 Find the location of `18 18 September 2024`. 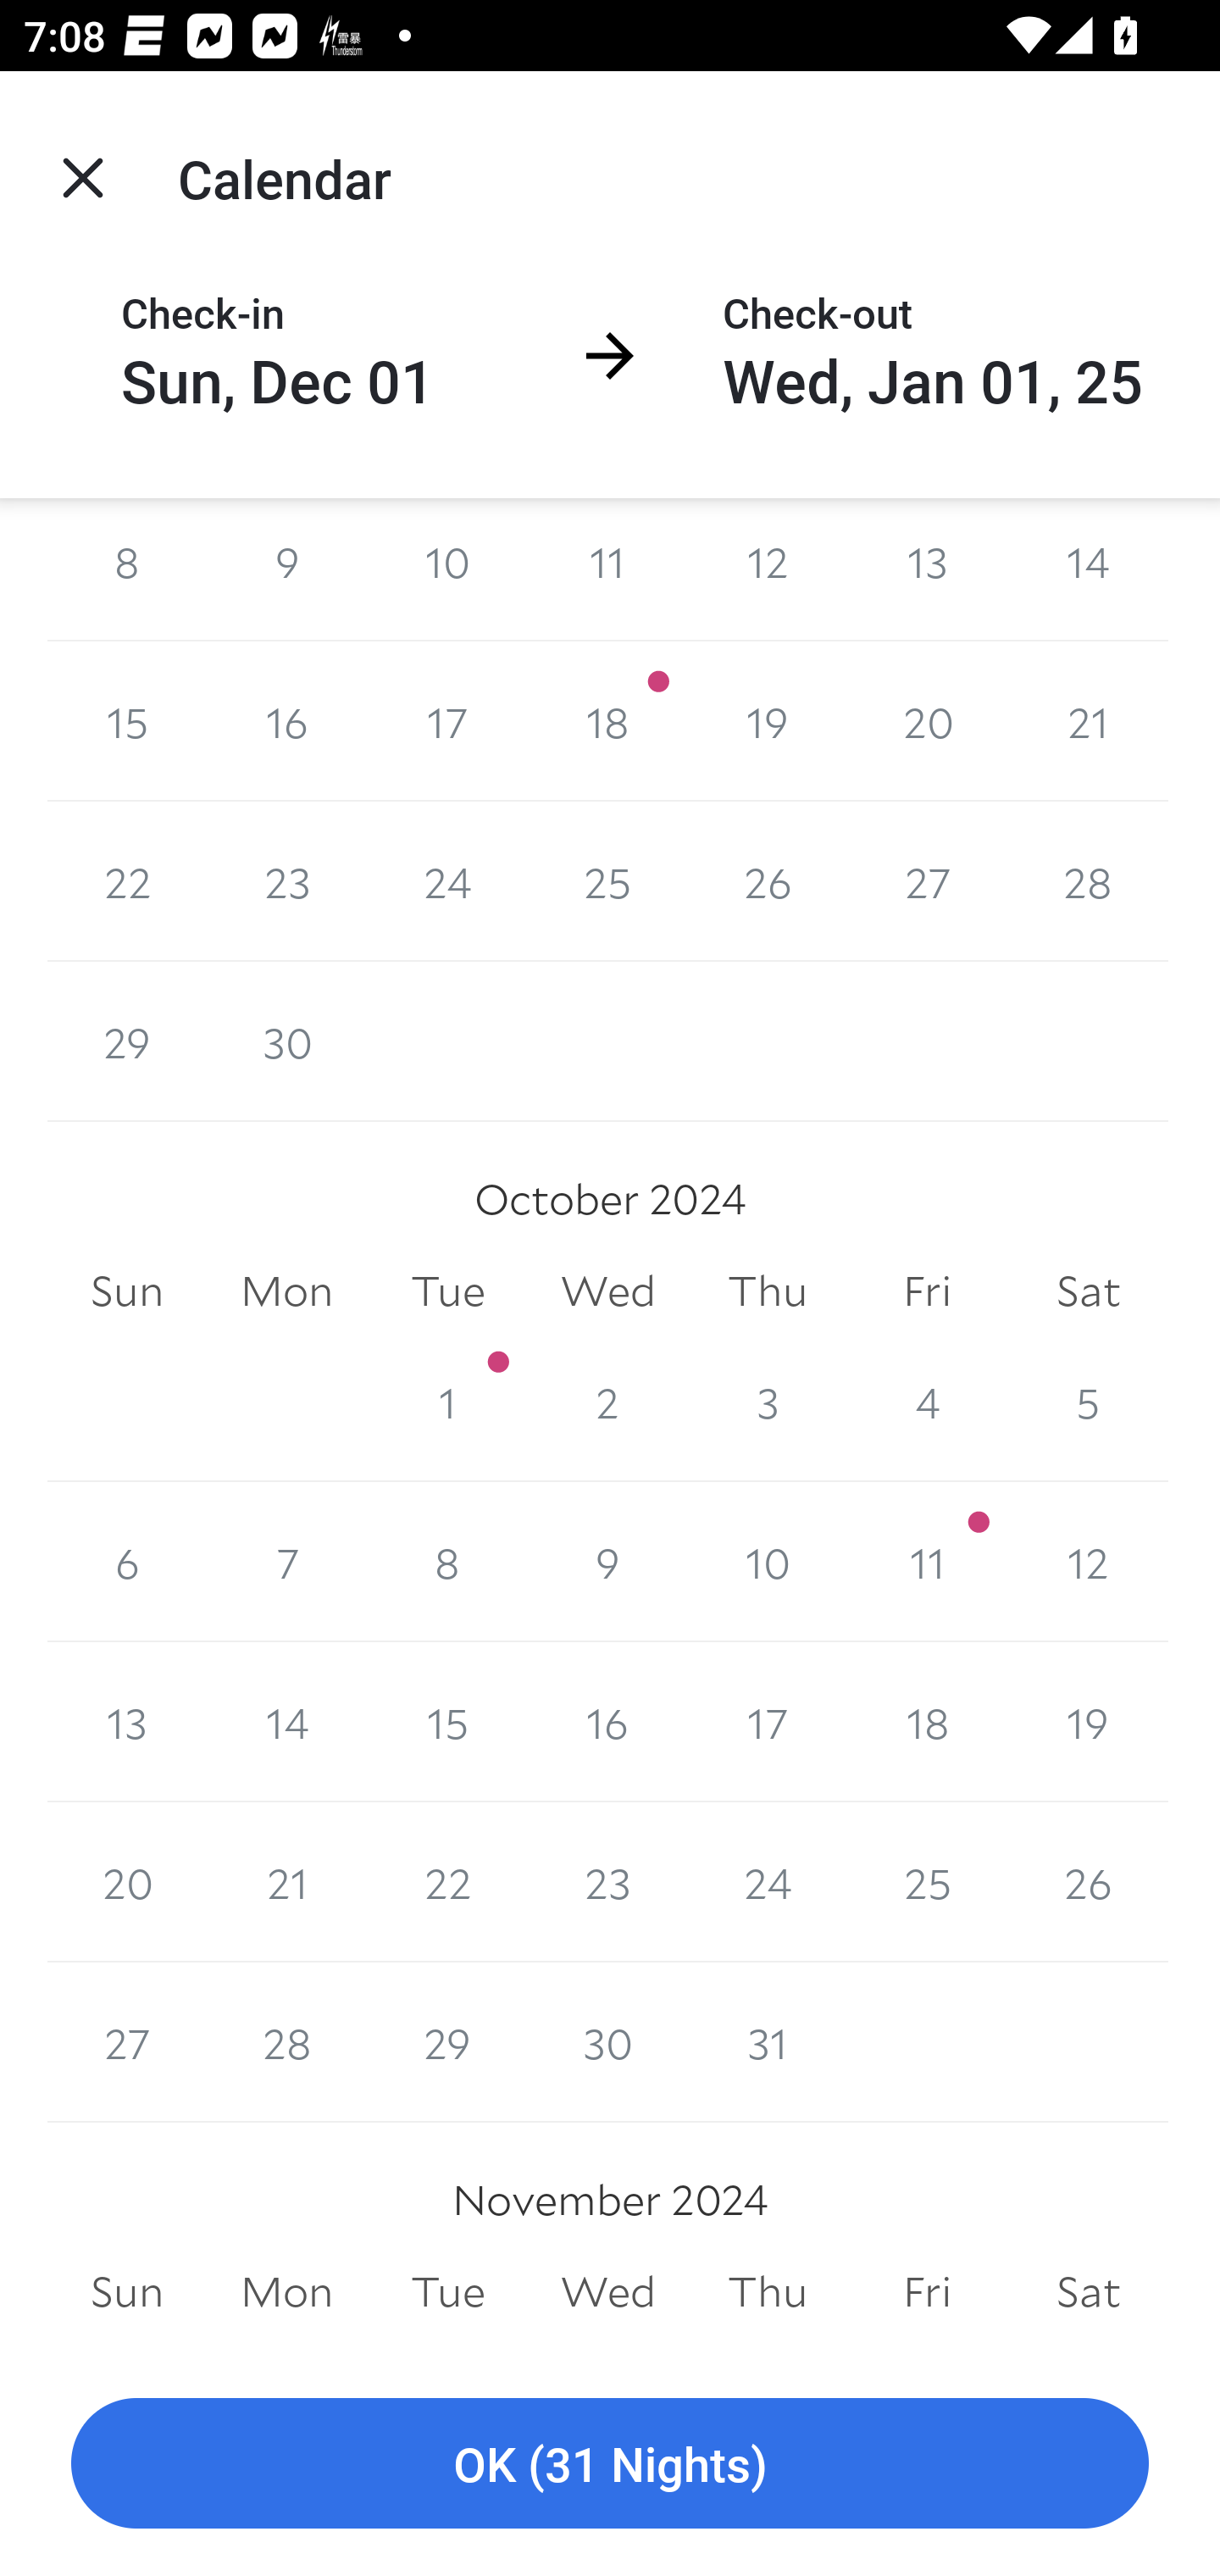

18 18 September 2024 is located at coordinates (608, 720).